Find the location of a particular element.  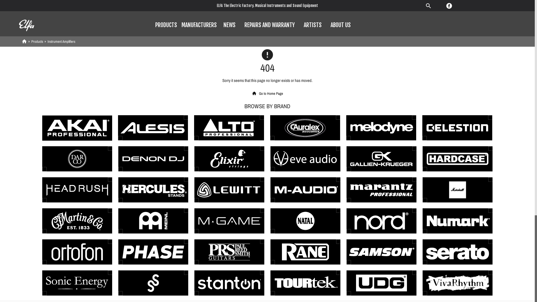

NEWS is located at coordinates (229, 25).